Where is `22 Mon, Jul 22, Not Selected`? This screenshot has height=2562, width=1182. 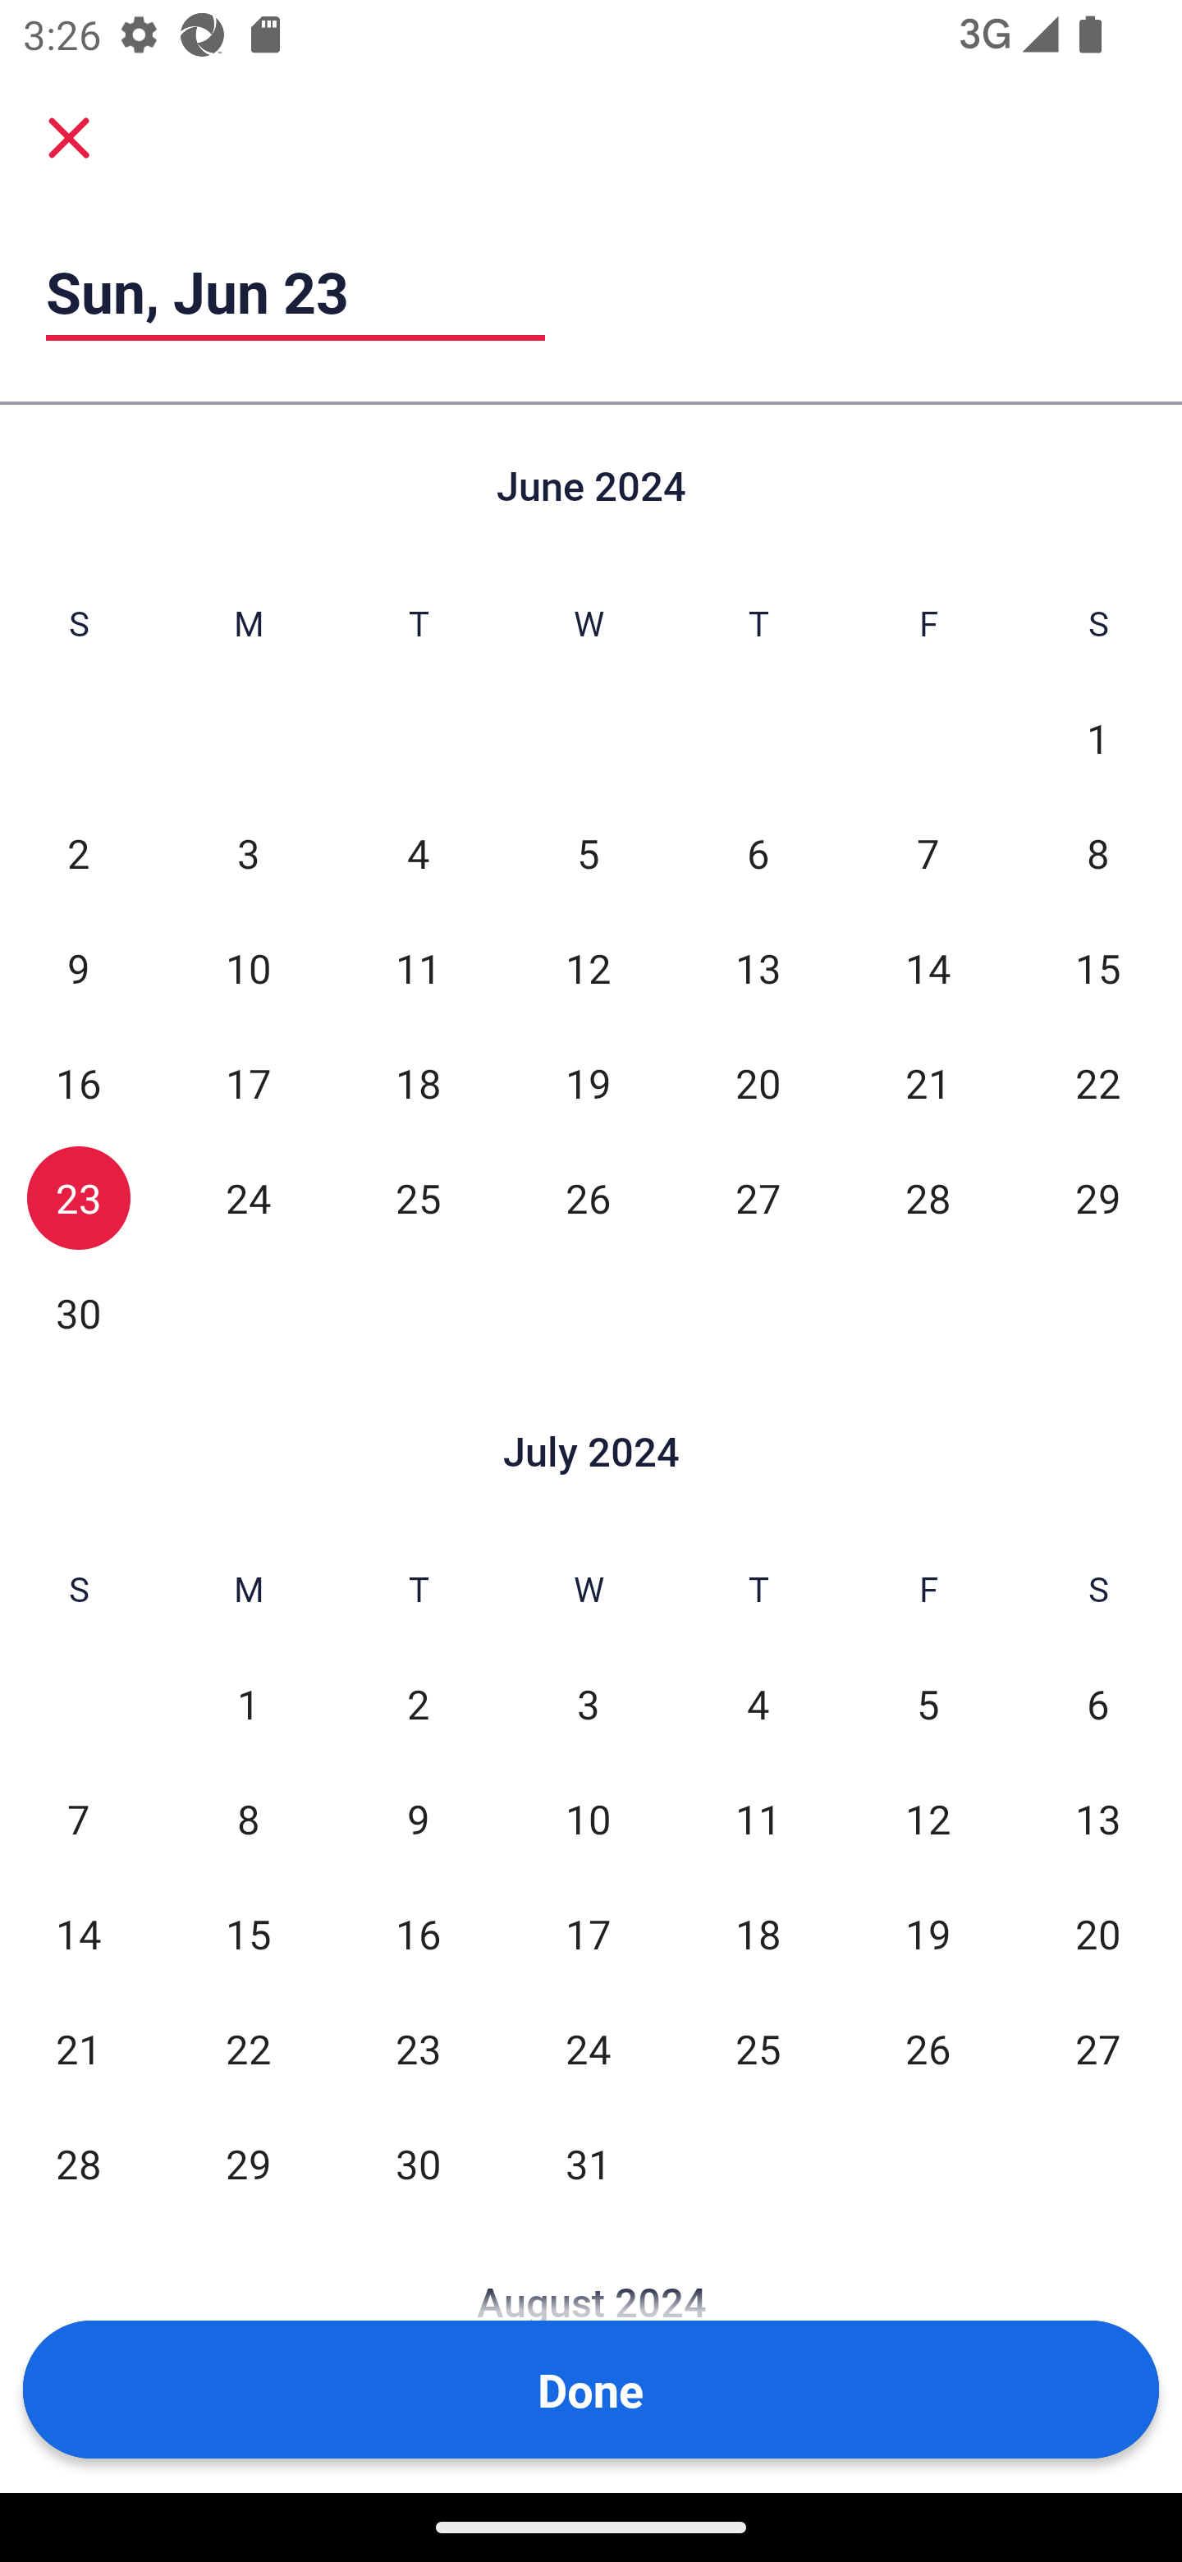 22 Mon, Jul 22, Not Selected is located at coordinates (248, 2048).